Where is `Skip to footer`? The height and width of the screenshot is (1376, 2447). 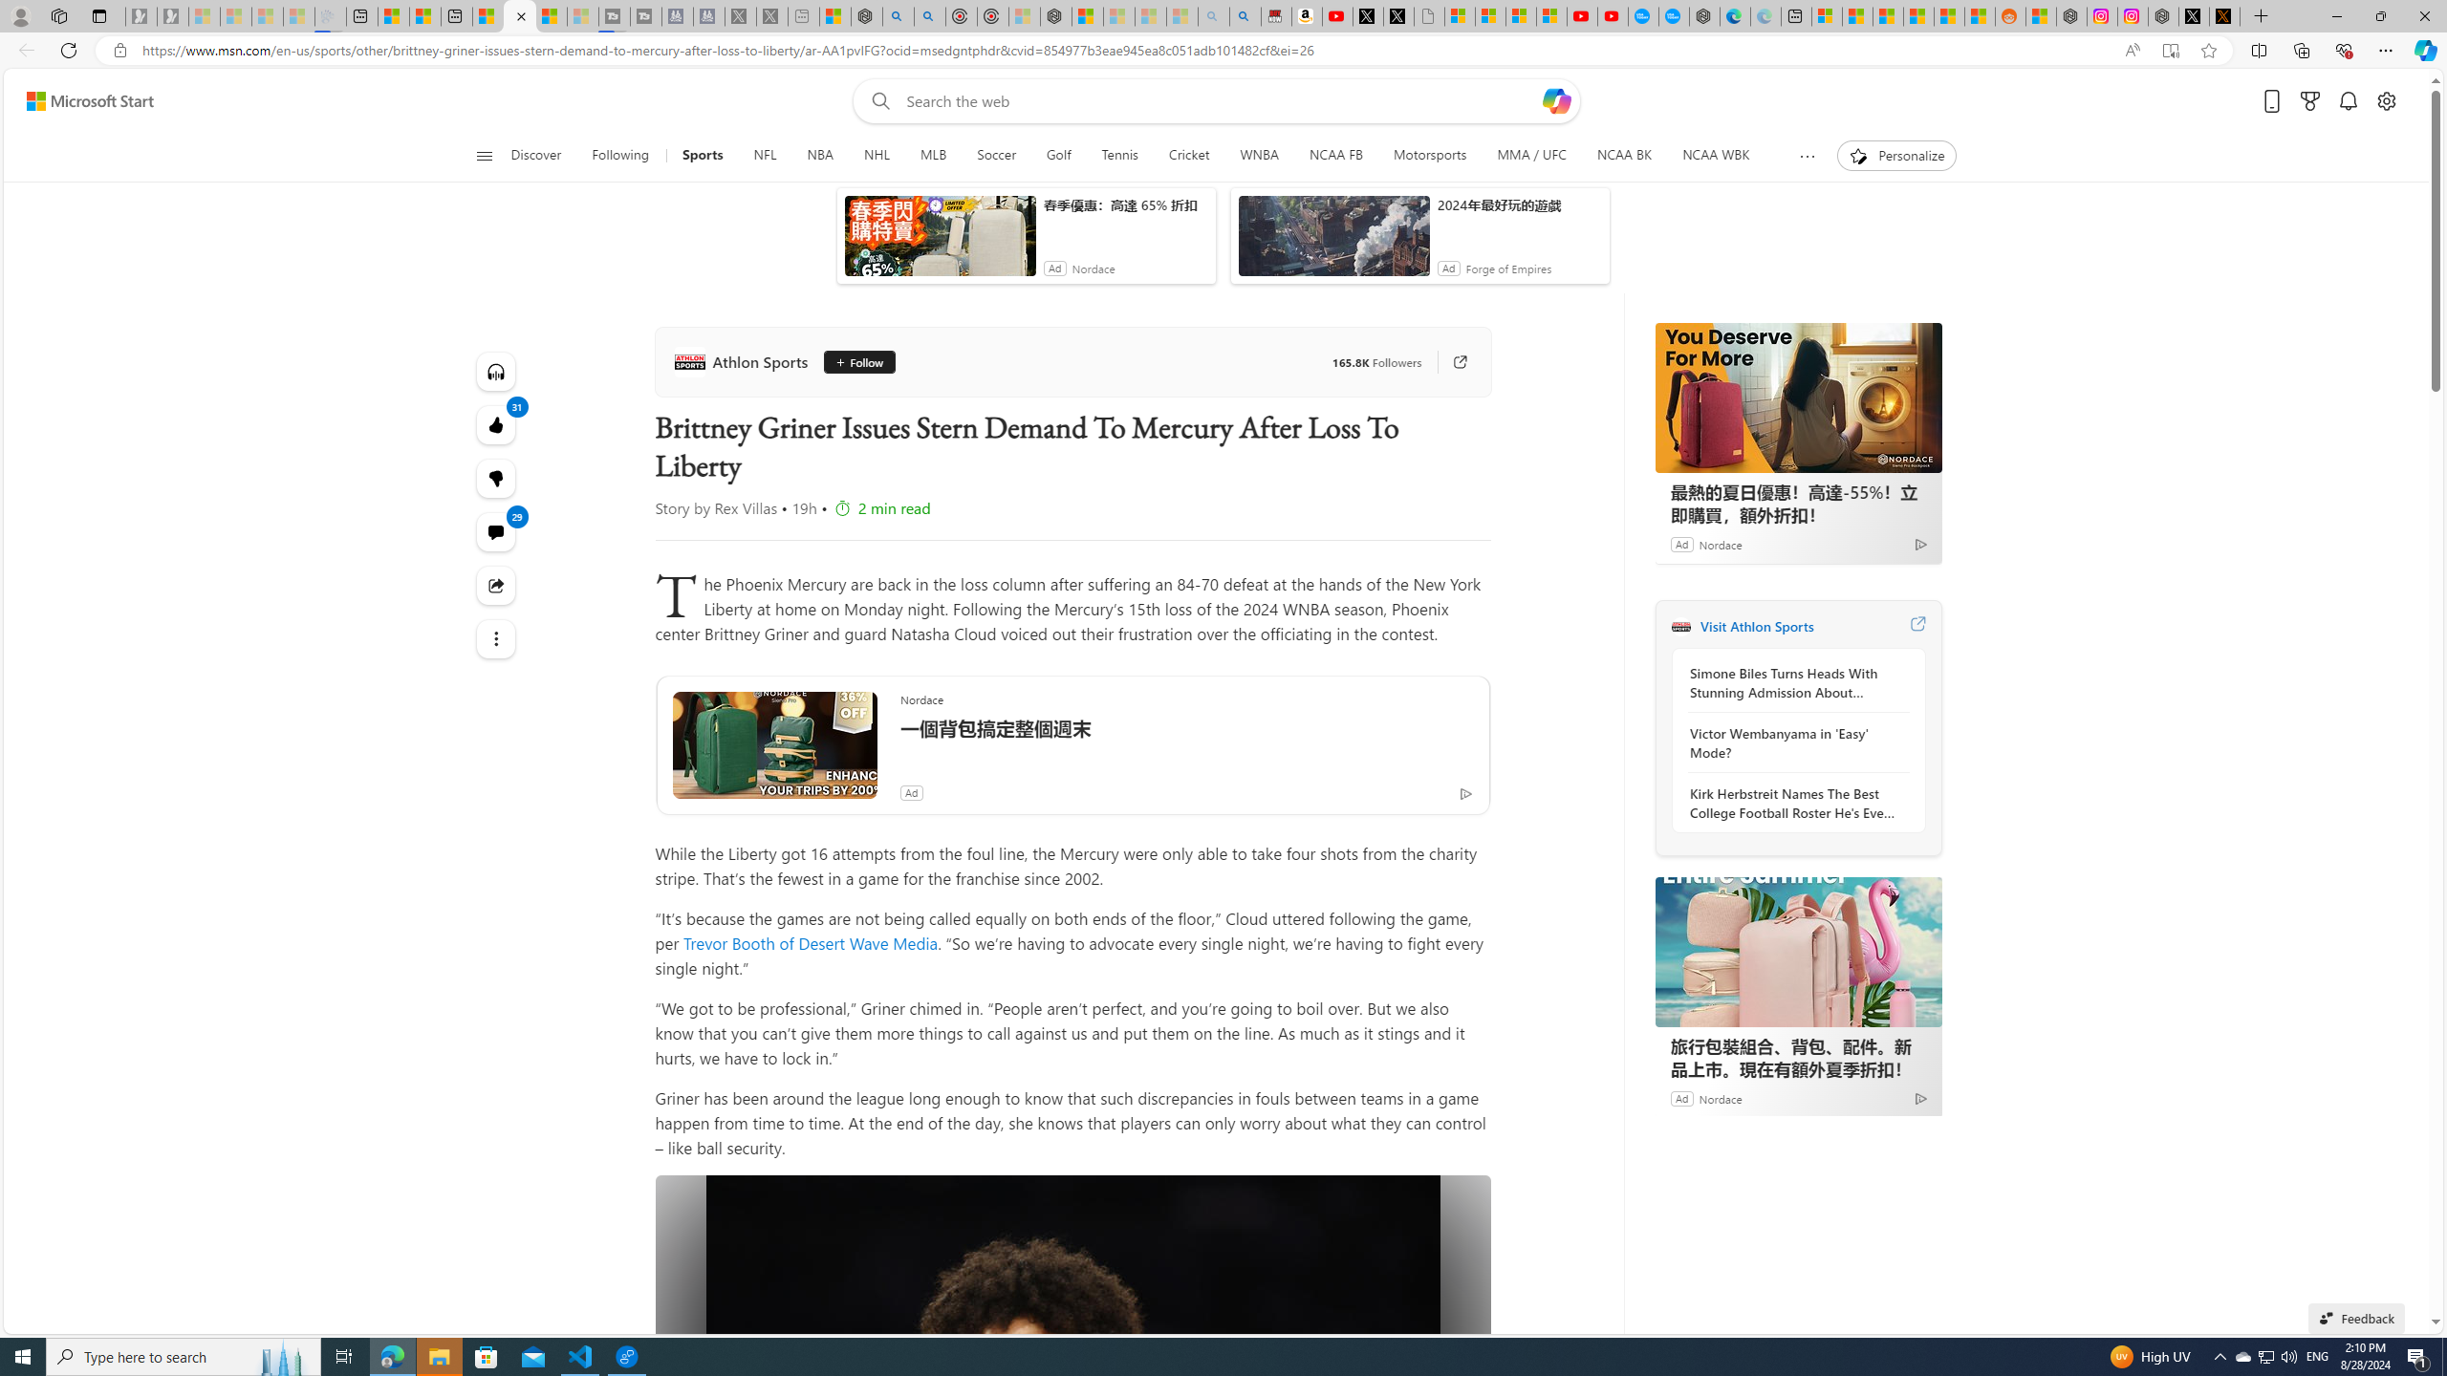 Skip to footer is located at coordinates (78, 101).